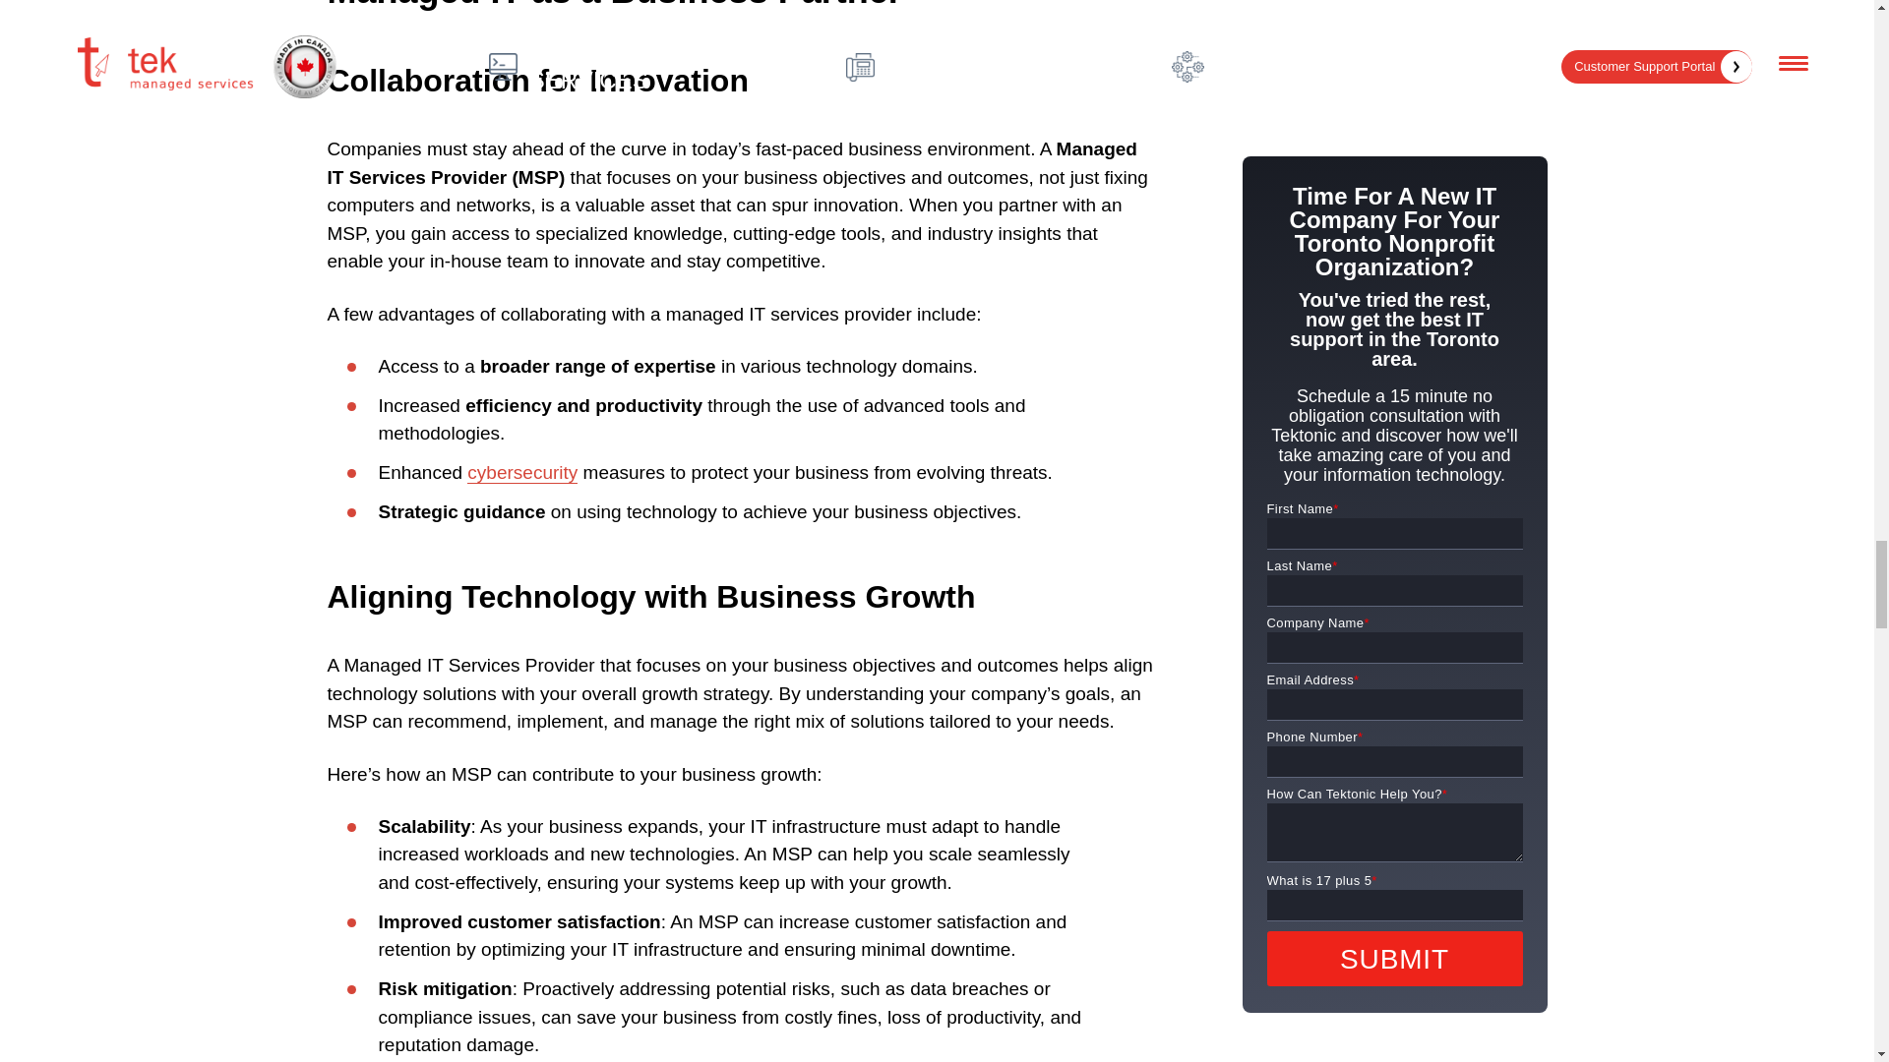  I want to click on cybersecurity, so click(521, 472).